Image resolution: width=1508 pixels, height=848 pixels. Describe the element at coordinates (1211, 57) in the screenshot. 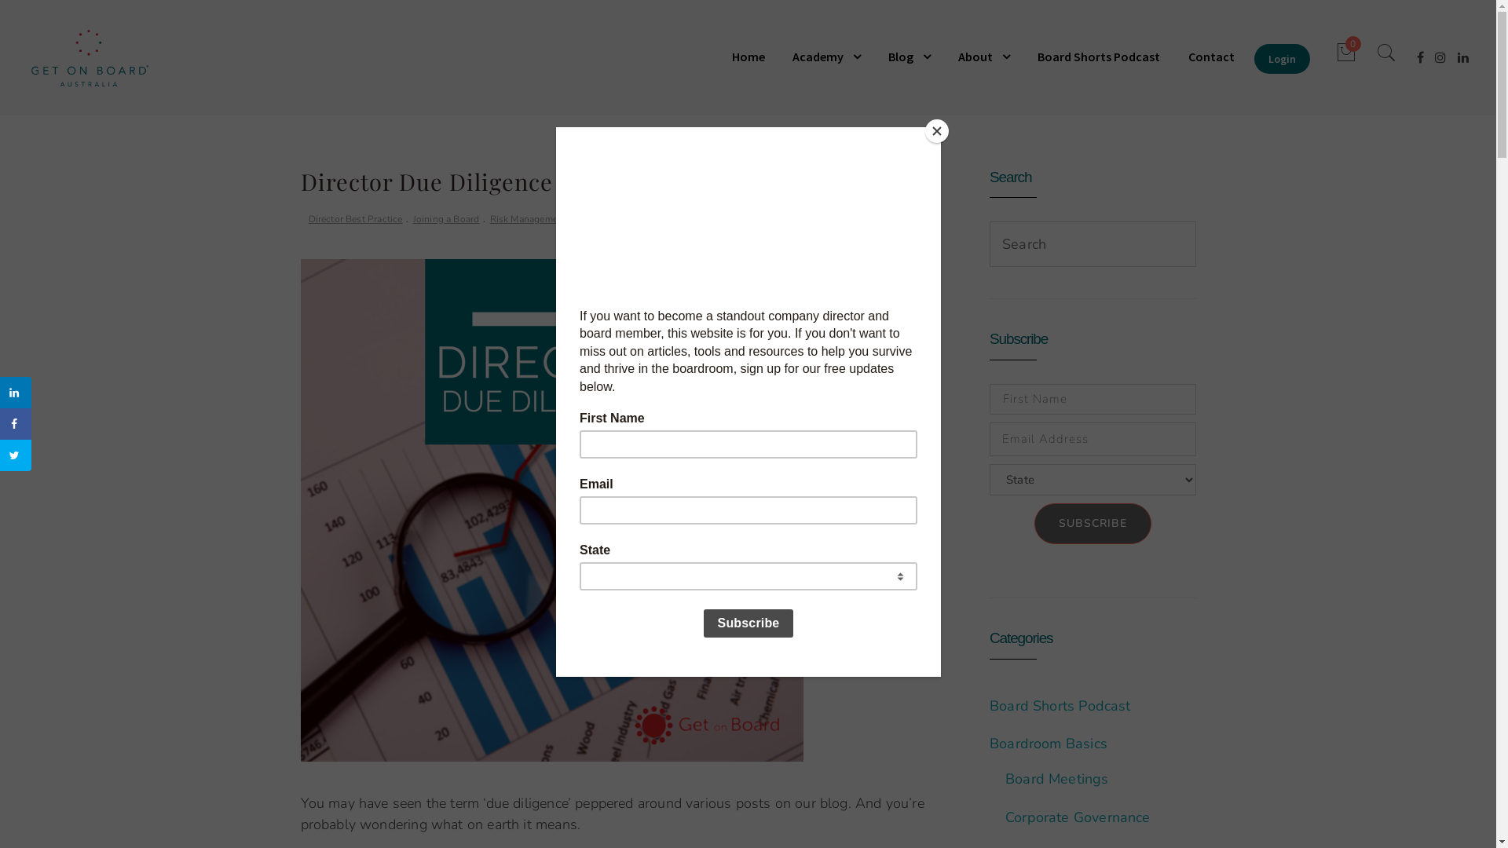

I see `Contact` at that location.